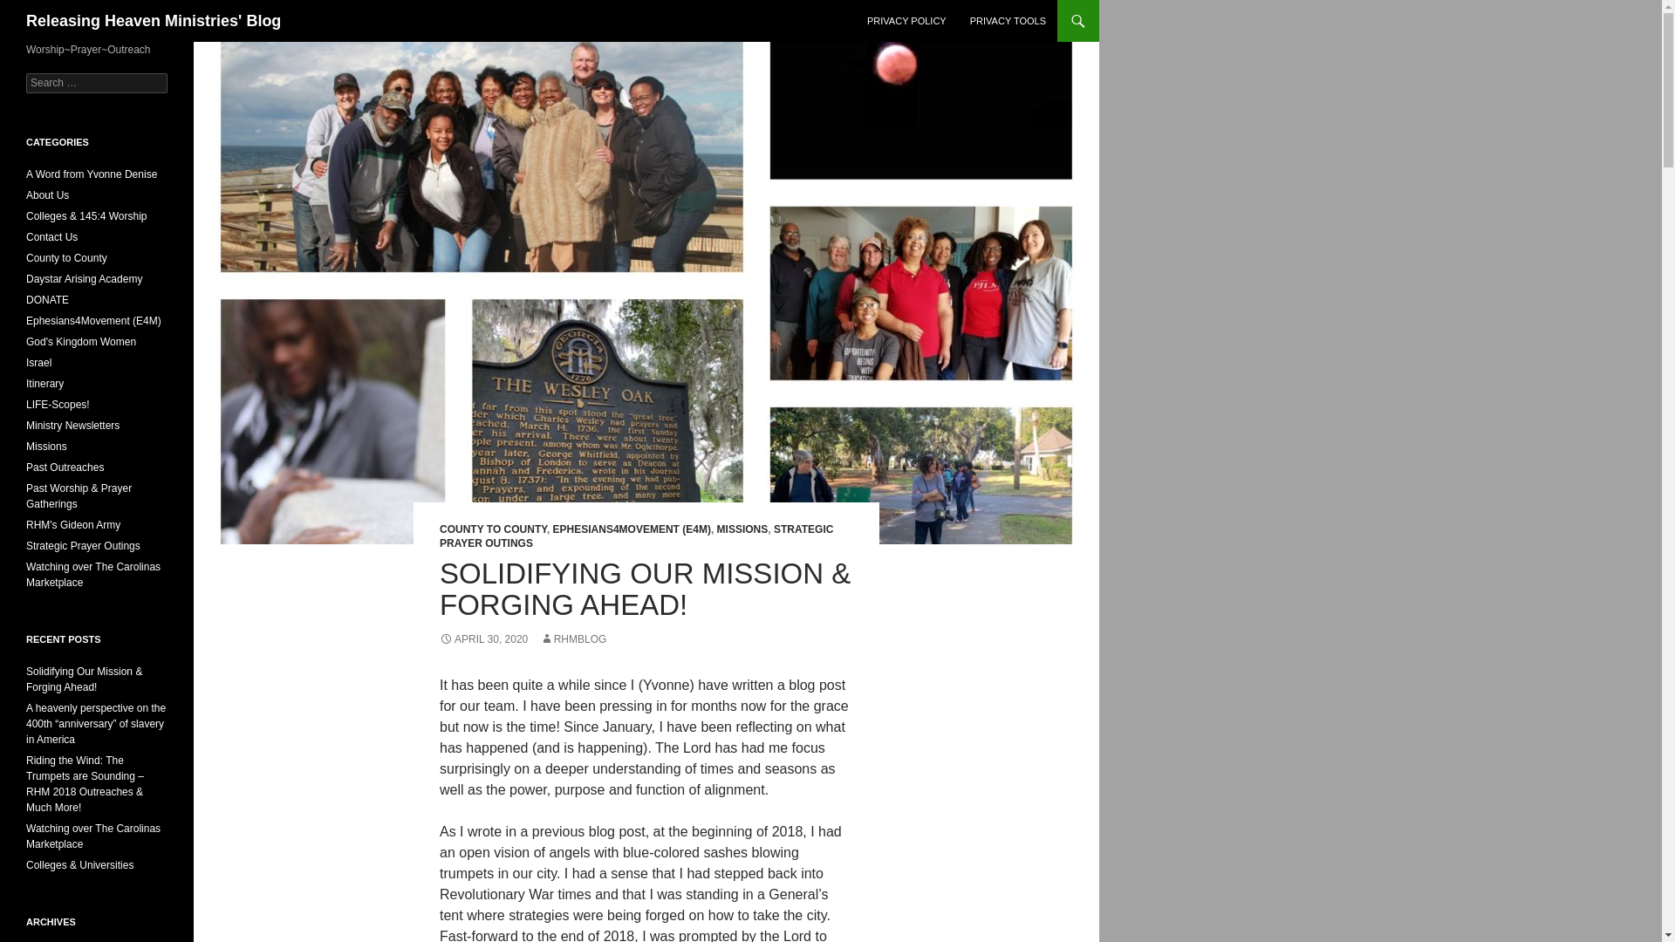  Describe the element at coordinates (154, 21) in the screenshot. I see `Releasing Heaven Ministries' Blog` at that location.